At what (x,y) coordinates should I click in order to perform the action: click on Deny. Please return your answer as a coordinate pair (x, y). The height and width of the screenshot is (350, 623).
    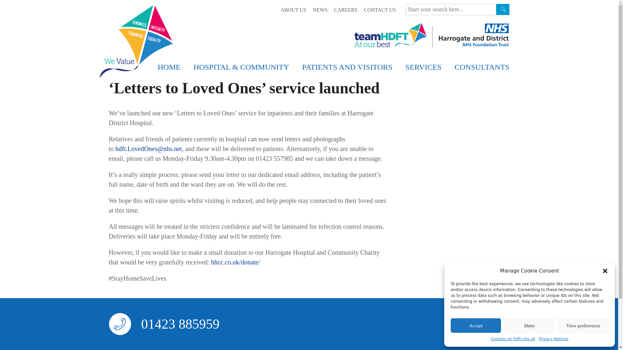
    Looking at the image, I should click on (529, 325).